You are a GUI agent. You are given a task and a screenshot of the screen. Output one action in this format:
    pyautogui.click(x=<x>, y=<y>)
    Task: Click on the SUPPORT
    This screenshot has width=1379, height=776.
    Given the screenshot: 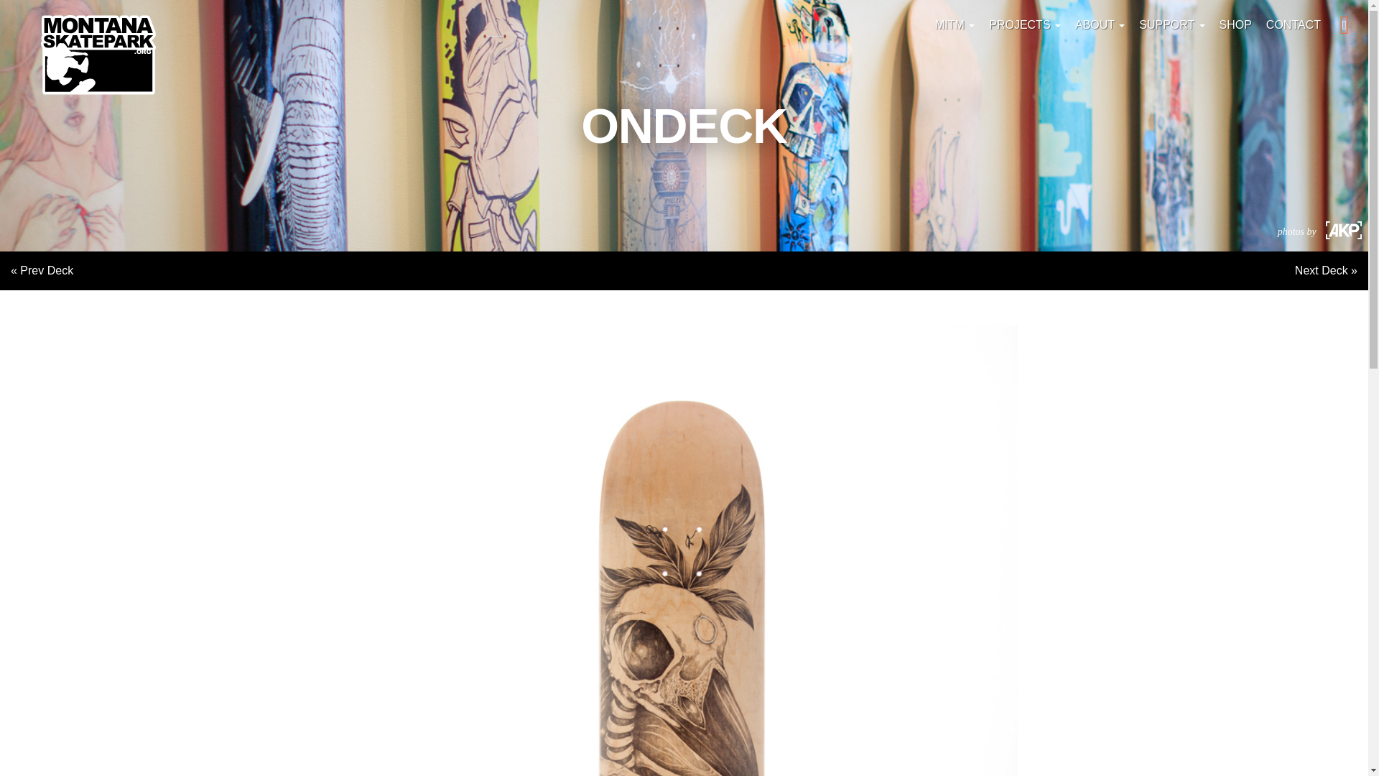 What is the action you would take?
    pyautogui.click(x=1172, y=25)
    